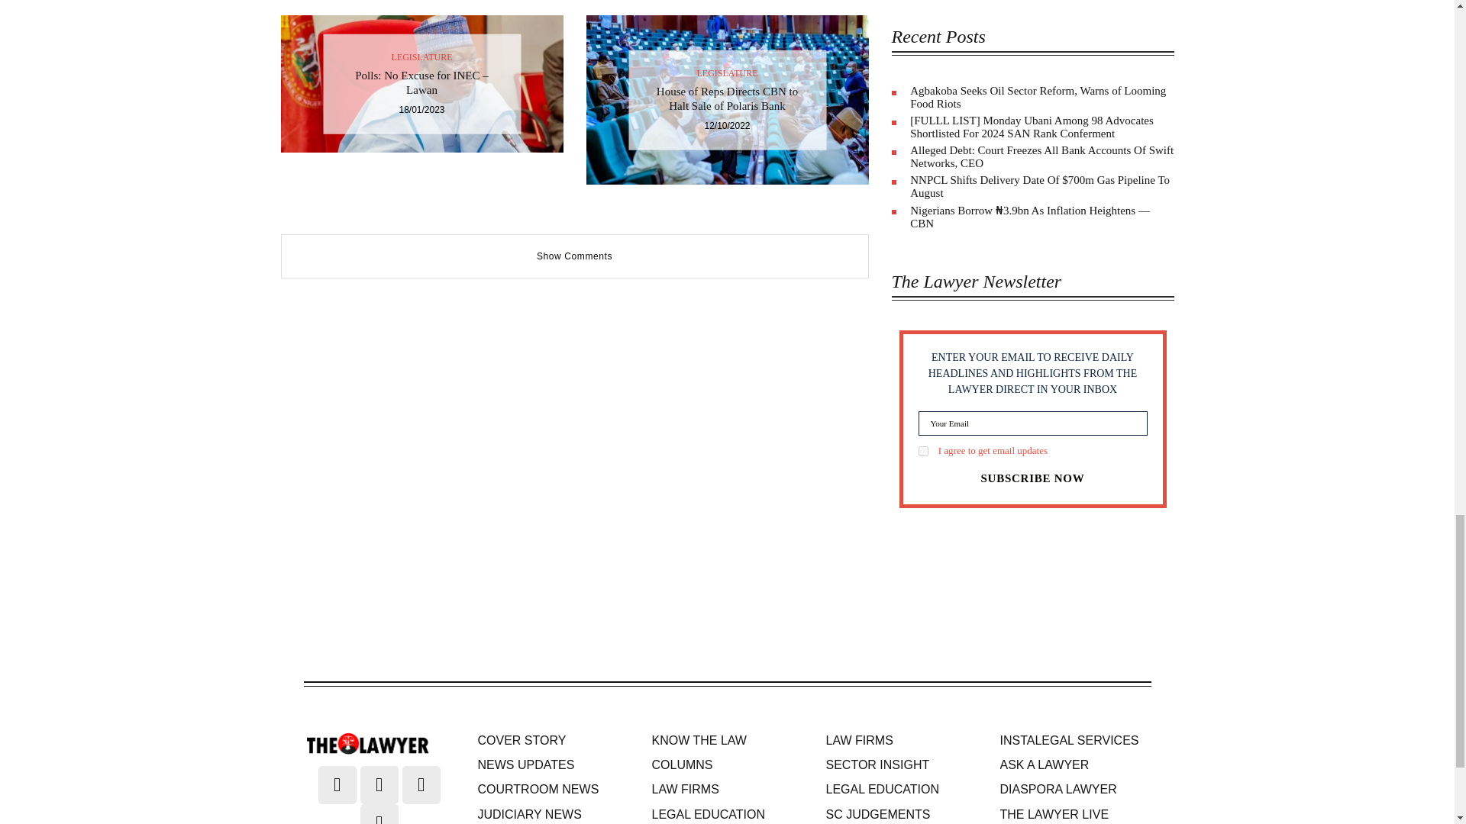  I want to click on SUBSCRIBE NOW, so click(1032, 478).